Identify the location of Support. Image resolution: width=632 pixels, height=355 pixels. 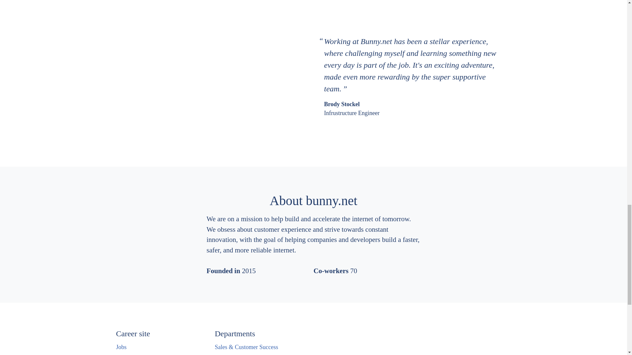
(224, 354).